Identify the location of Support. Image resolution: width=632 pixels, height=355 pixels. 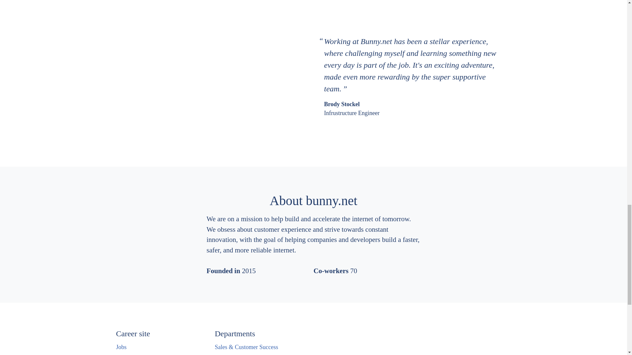
(224, 354).